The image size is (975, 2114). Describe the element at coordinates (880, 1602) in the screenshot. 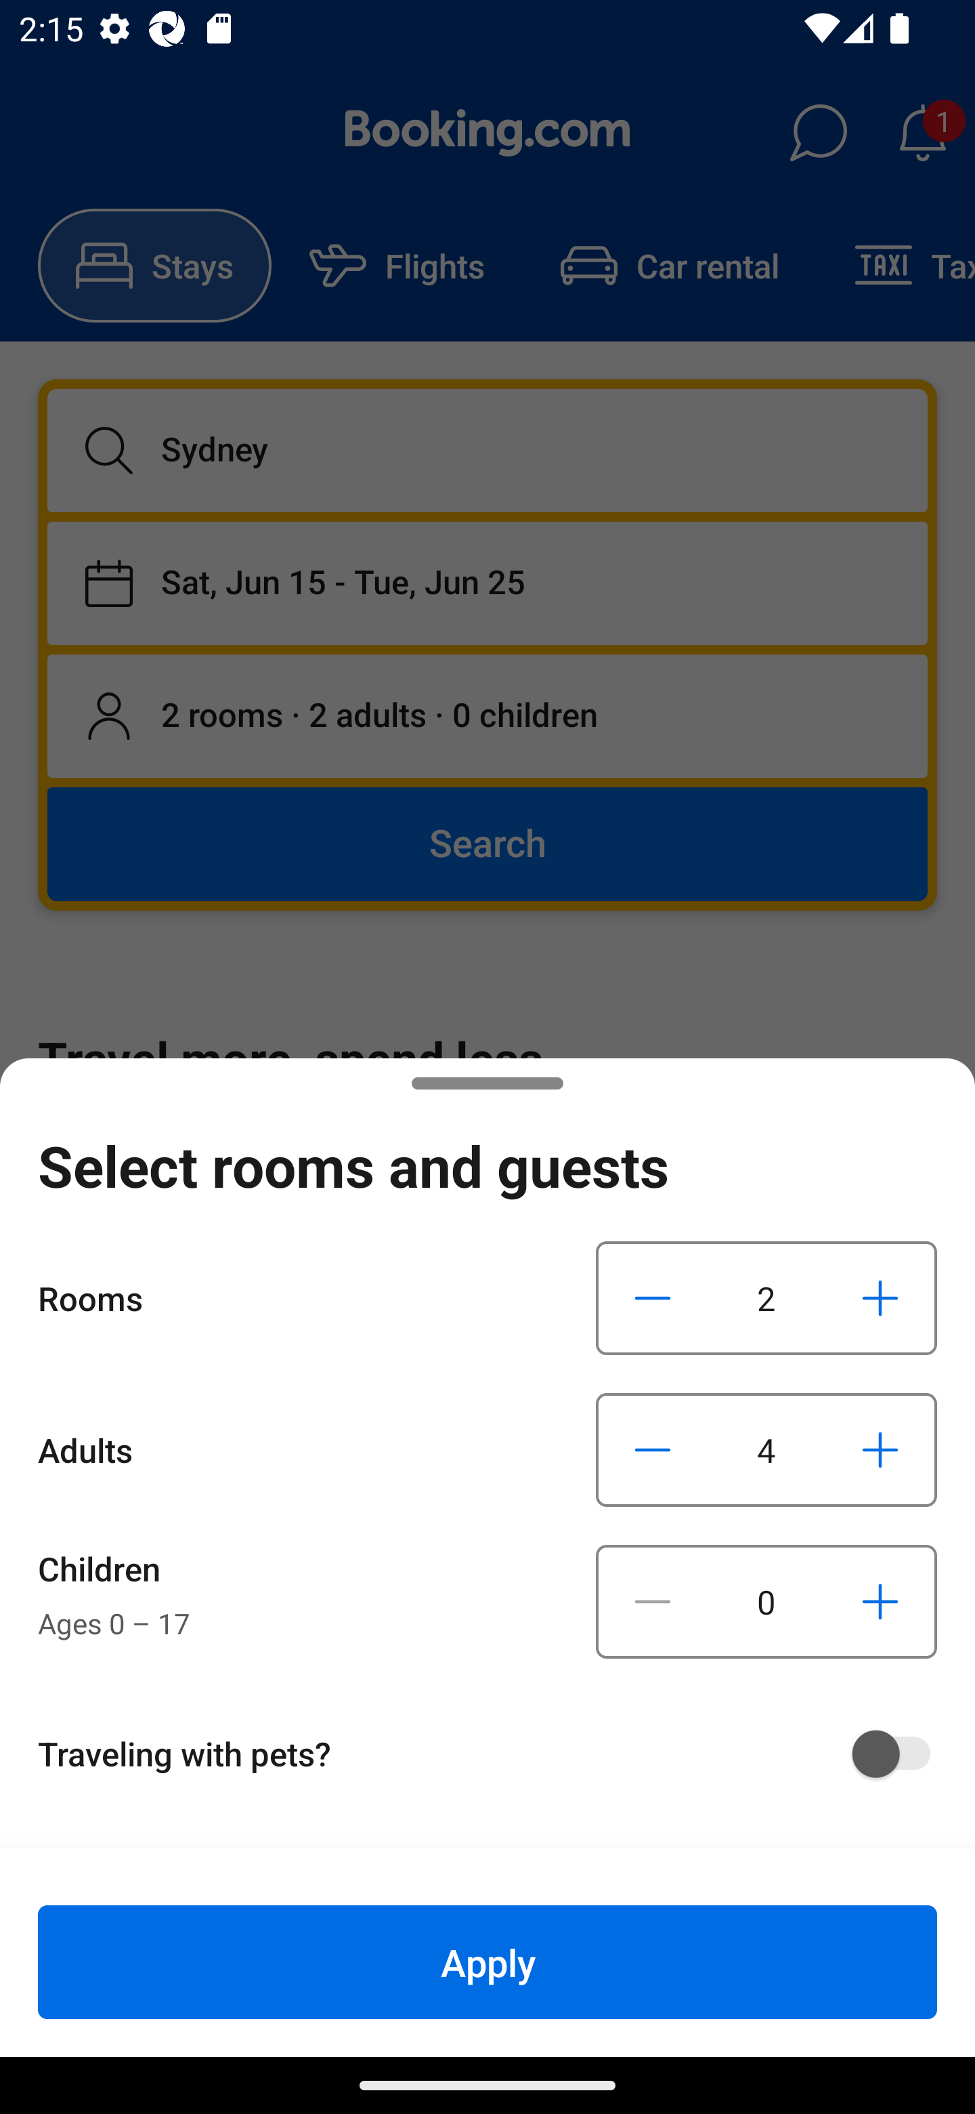

I see `Increase` at that location.